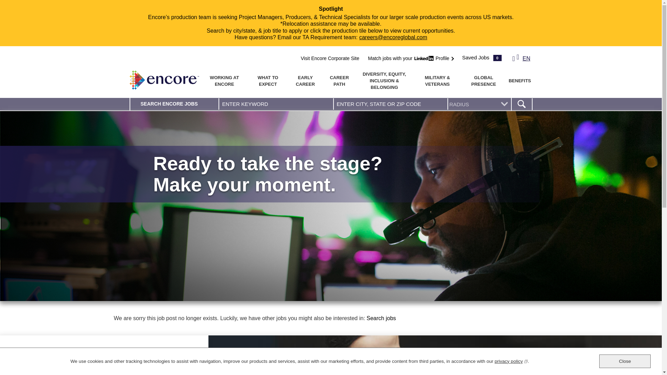 This screenshot has width=667, height=375. Describe the element at coordinates (330, 58) in the screenshot. I see `Visit Encore Corporate Site` at that location.